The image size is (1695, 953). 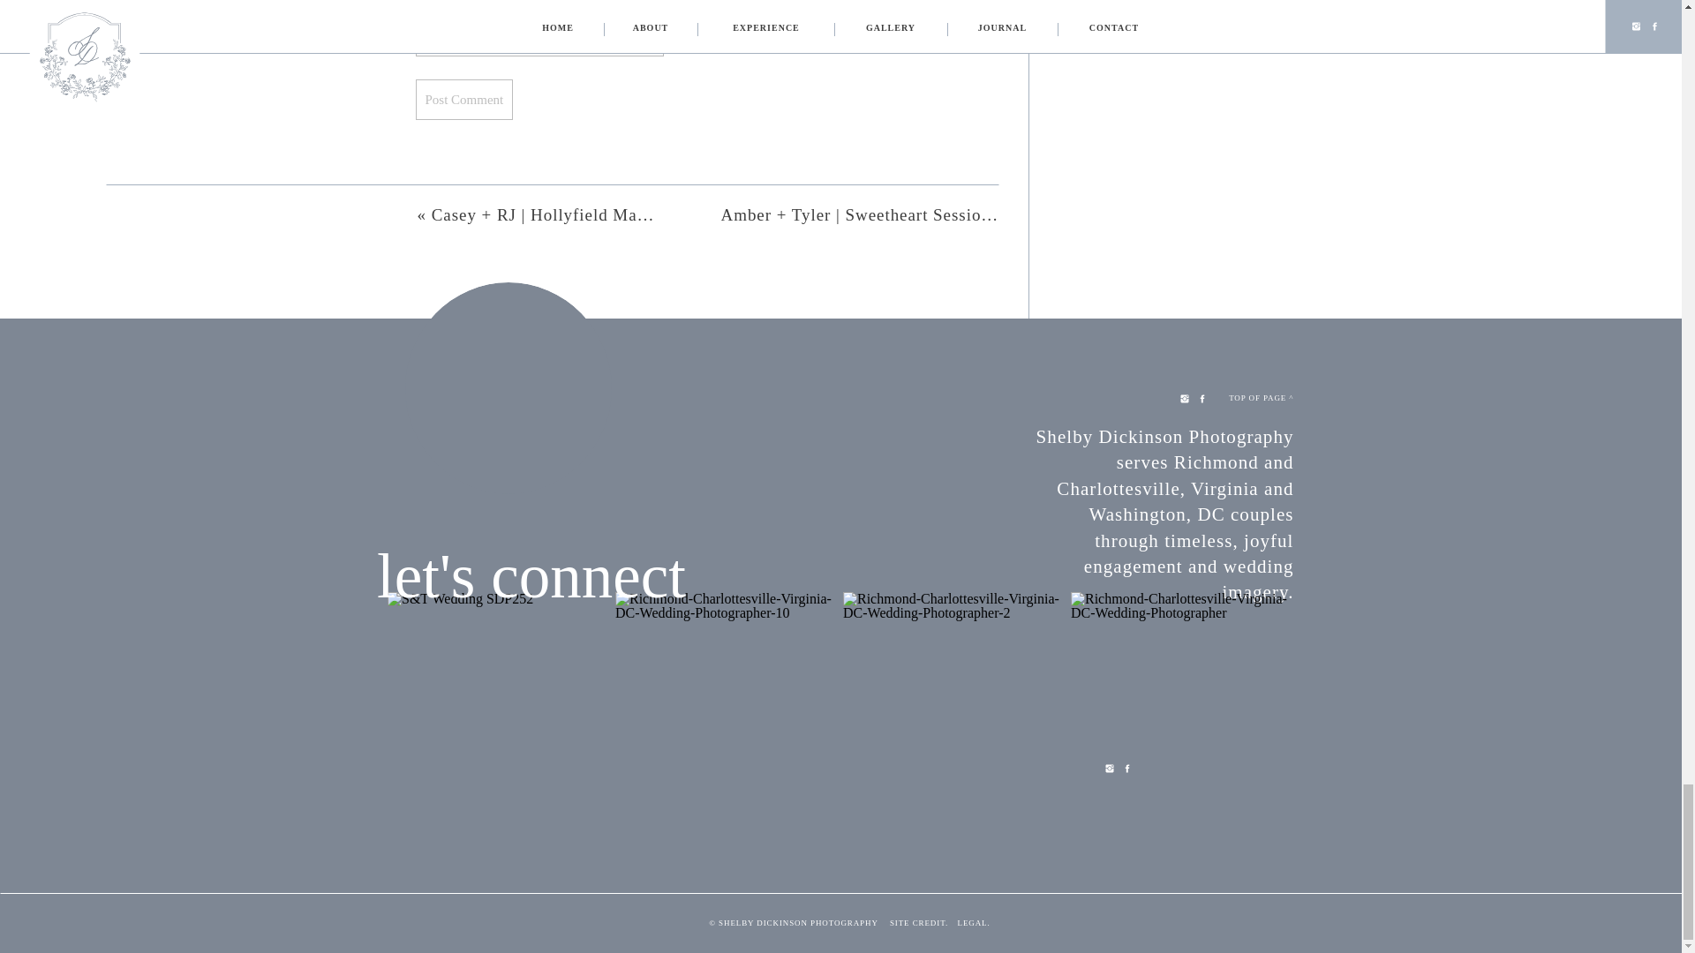 I want to click on Richmond-Charlottesville-Virginia-DC-Wedding-Photographer, so click(x=1183, y=703).